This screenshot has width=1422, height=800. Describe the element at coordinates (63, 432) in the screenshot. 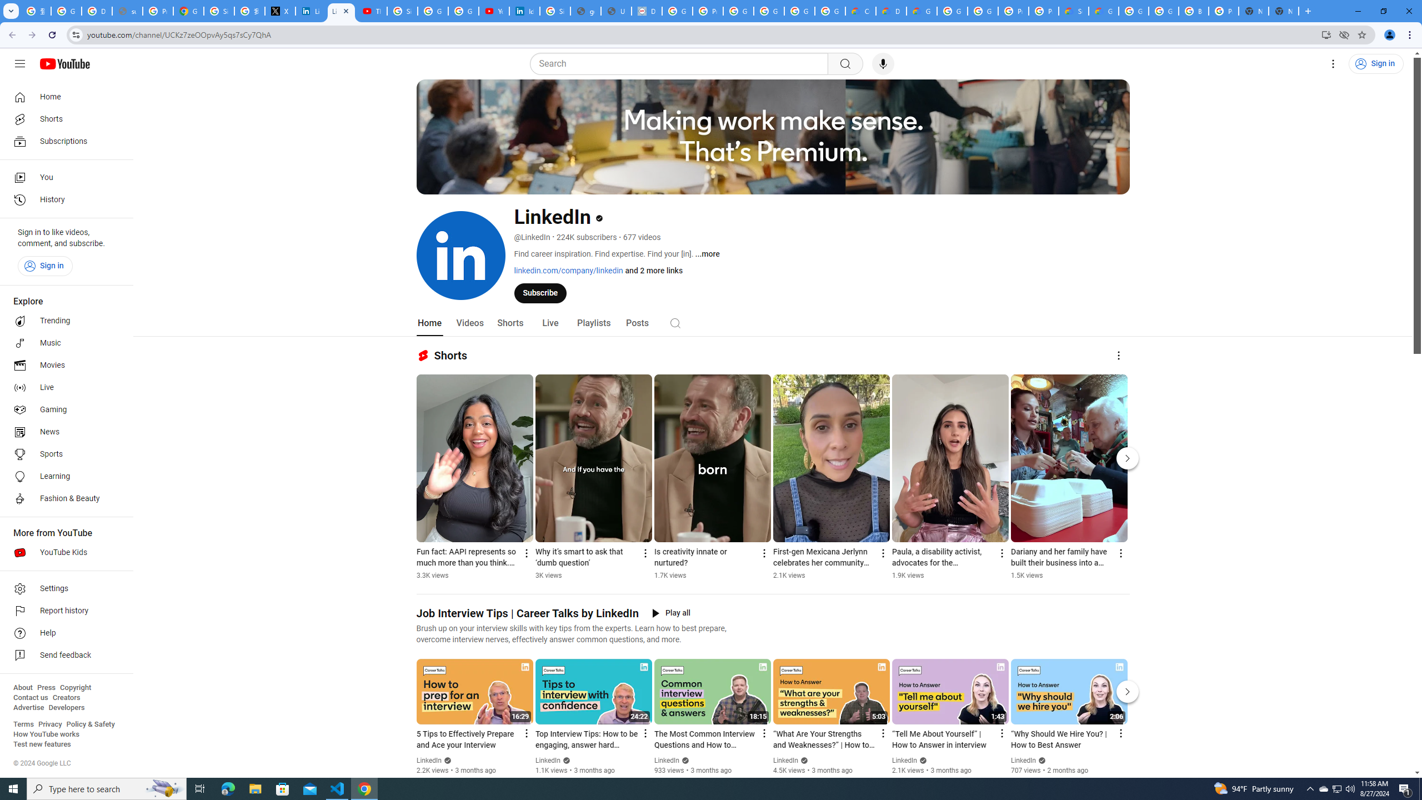

I see `News` at that location.